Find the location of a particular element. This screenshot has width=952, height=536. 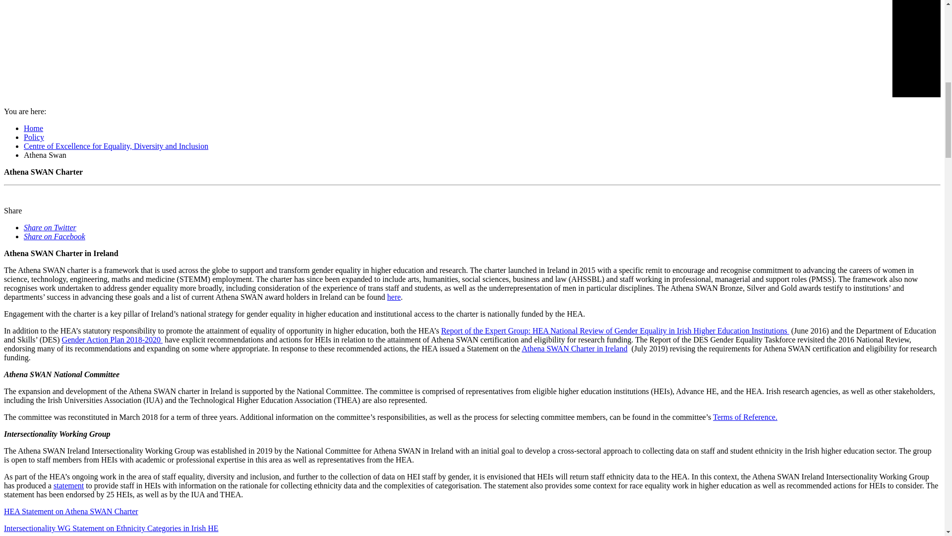

Terms of Reference. is located at coordinates (745, 417).